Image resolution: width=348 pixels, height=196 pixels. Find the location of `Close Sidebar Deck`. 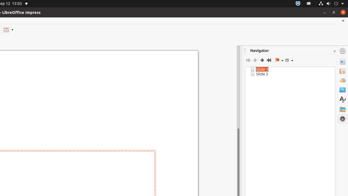

Close Sidebar Deck is located at coordinates (334, 51).